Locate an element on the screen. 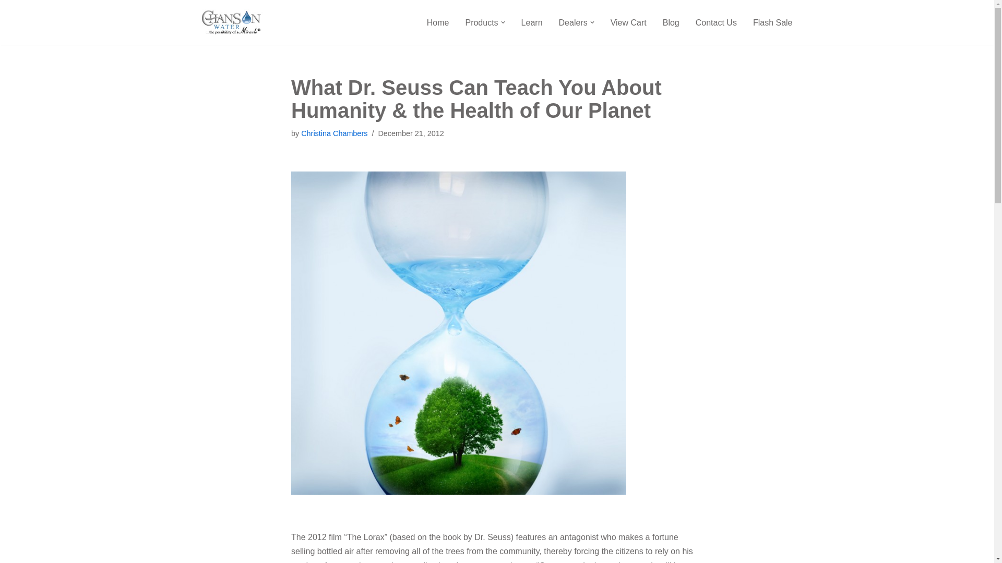 This screenshot has width=1002, height=563. Products is located at coordinates (481, 23).